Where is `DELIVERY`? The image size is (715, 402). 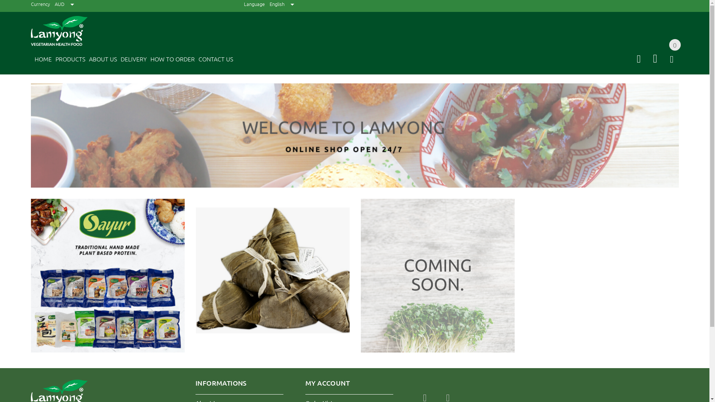 DELIVERY is located at coordinates (132, 60).